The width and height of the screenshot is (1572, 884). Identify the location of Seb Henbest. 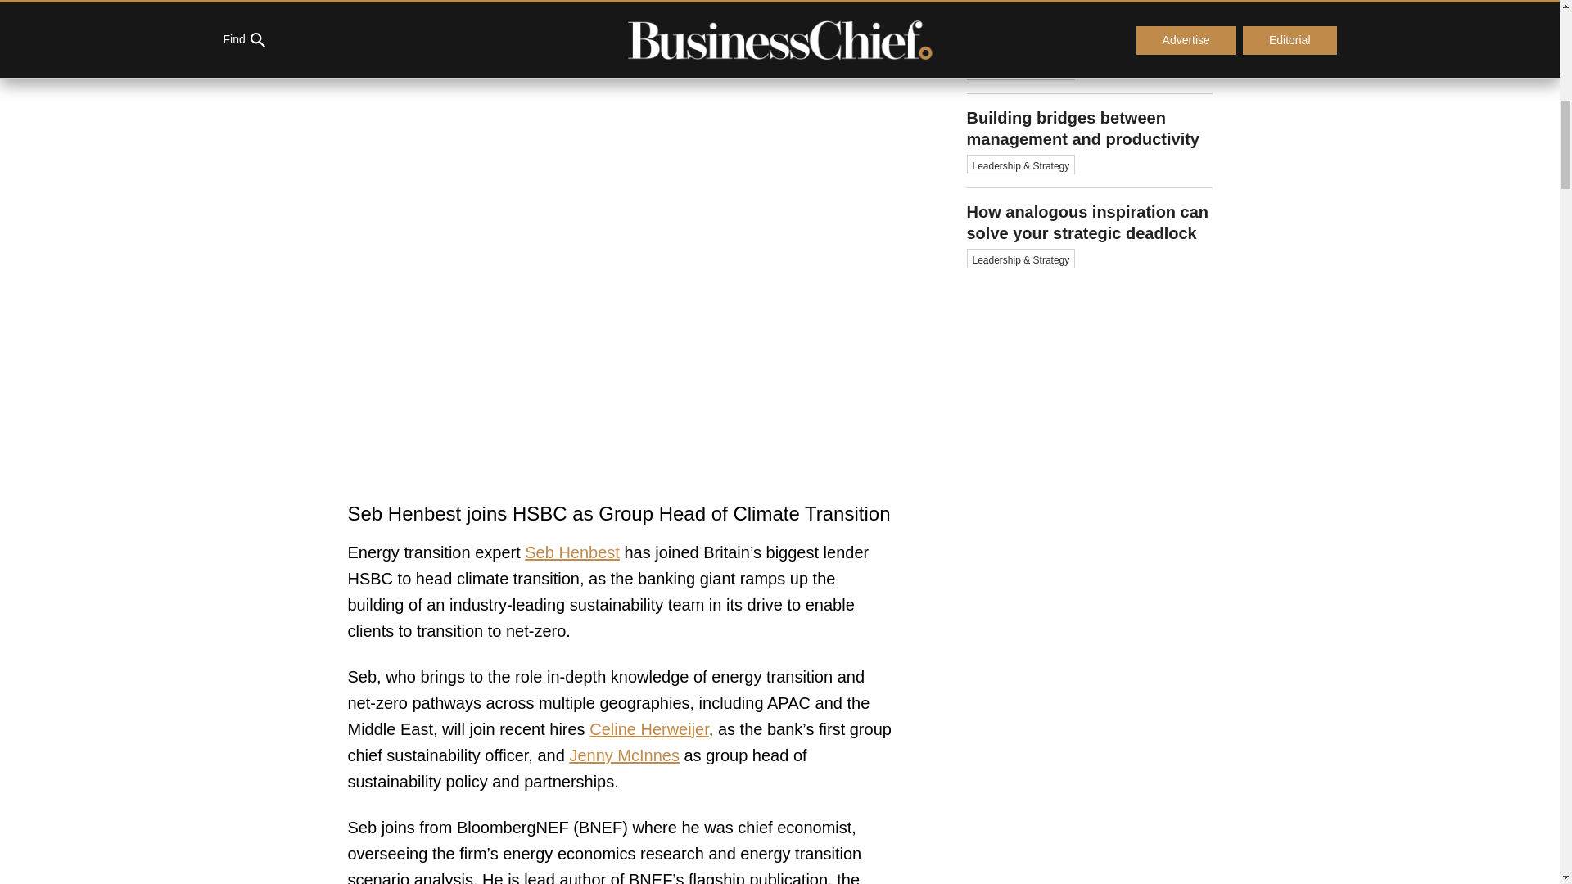
(571, 552).